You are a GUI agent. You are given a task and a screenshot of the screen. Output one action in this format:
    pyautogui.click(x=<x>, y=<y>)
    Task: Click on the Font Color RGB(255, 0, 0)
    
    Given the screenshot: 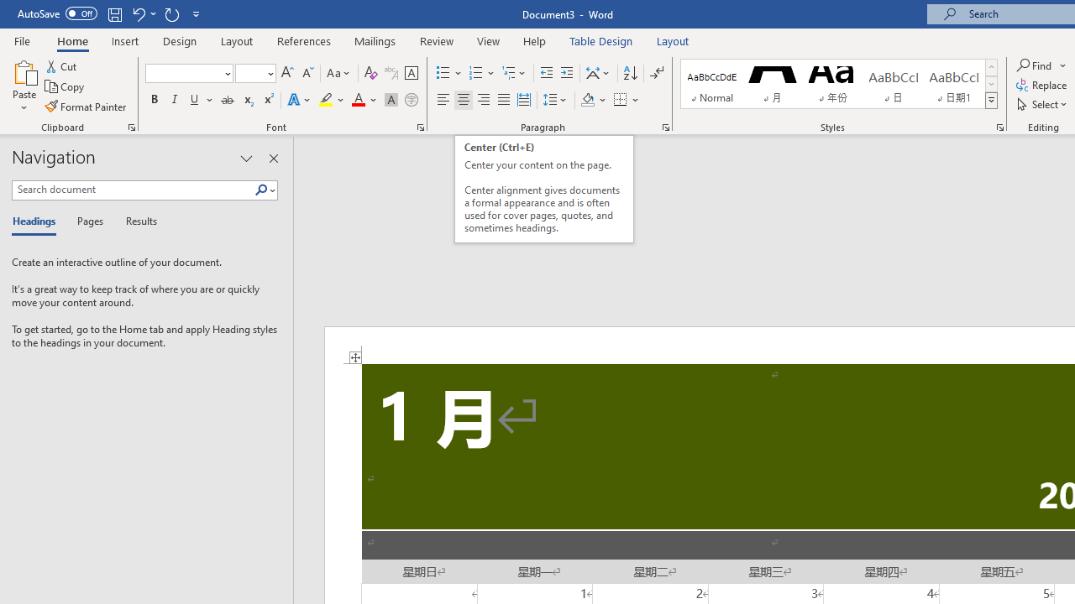 What is the action you would take?
    pyautogui.click(x=358, y=101)
    